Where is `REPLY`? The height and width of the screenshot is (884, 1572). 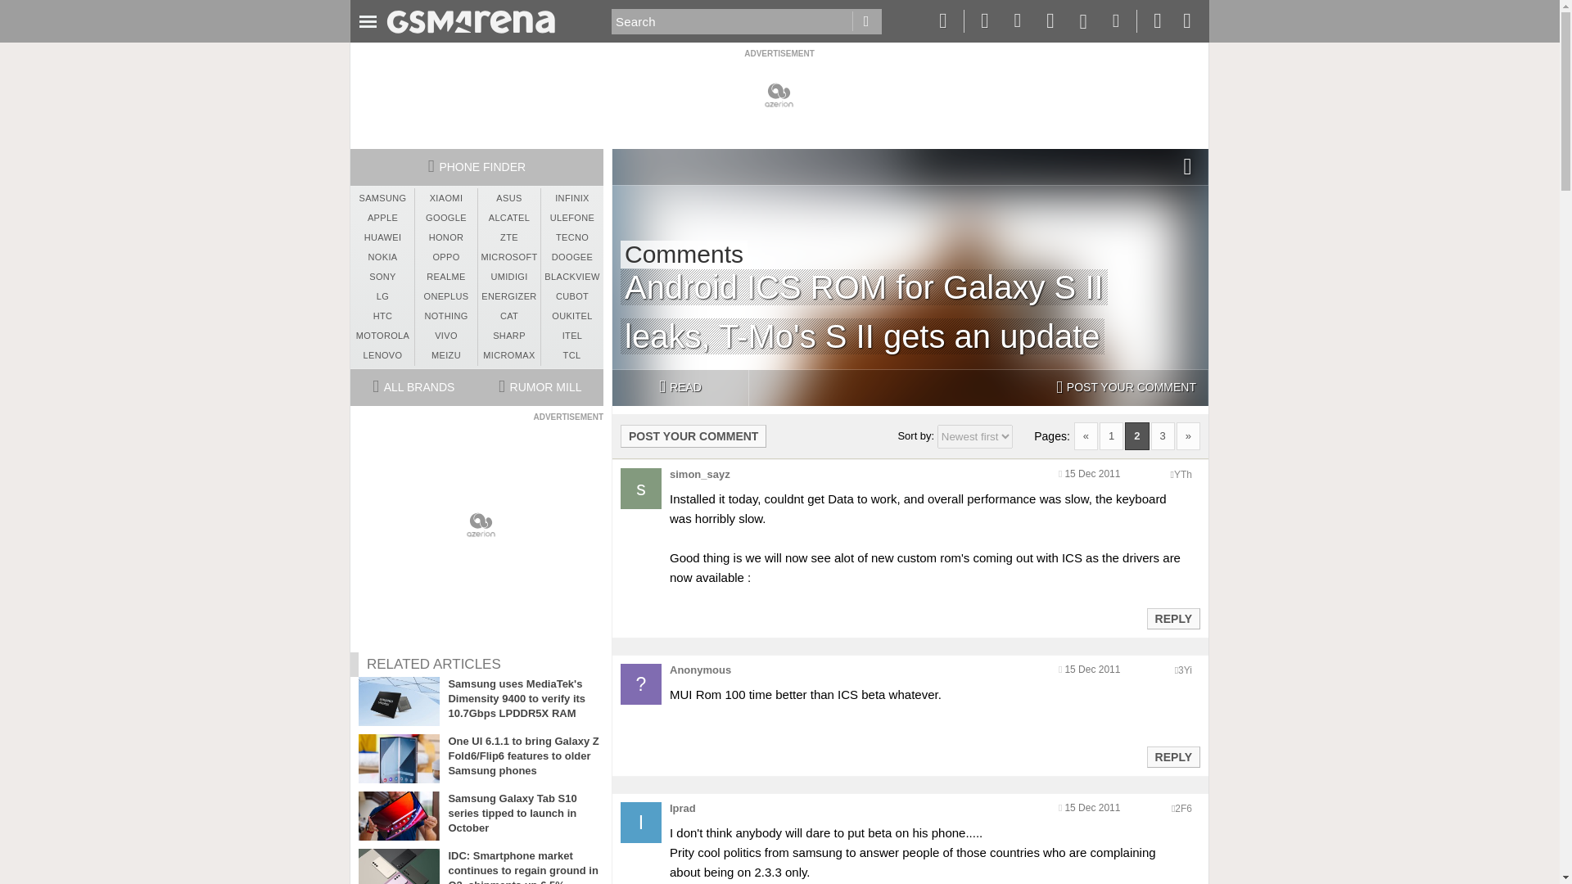
REPLY is located at coordinates (1172, 619).